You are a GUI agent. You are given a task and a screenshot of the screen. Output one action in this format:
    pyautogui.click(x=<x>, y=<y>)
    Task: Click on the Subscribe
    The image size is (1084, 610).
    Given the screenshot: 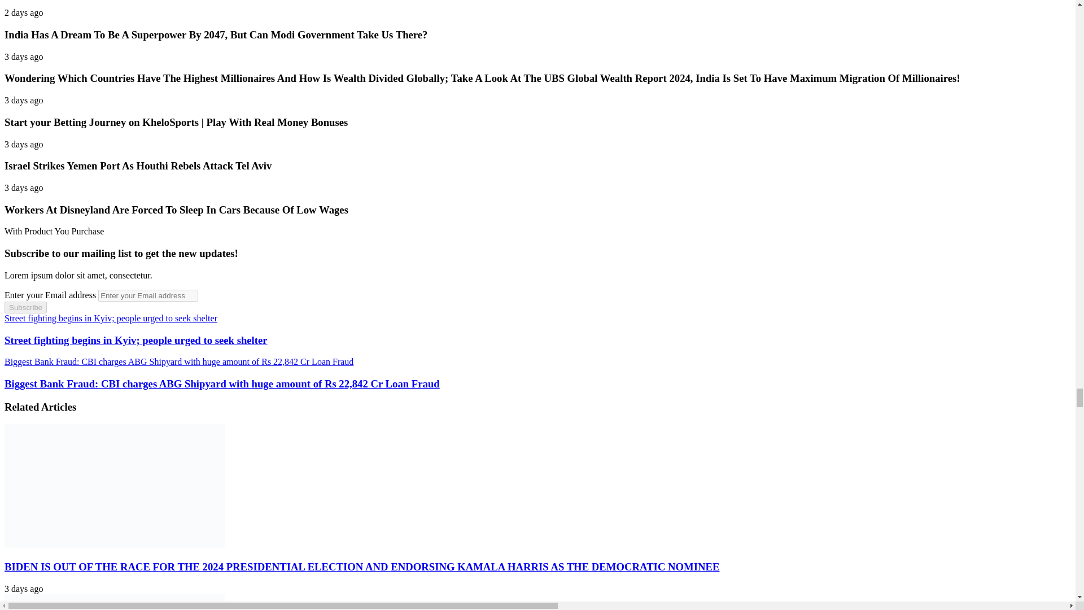 What is the action you would take?
    pyautogui.click(x=25, y=307)
    